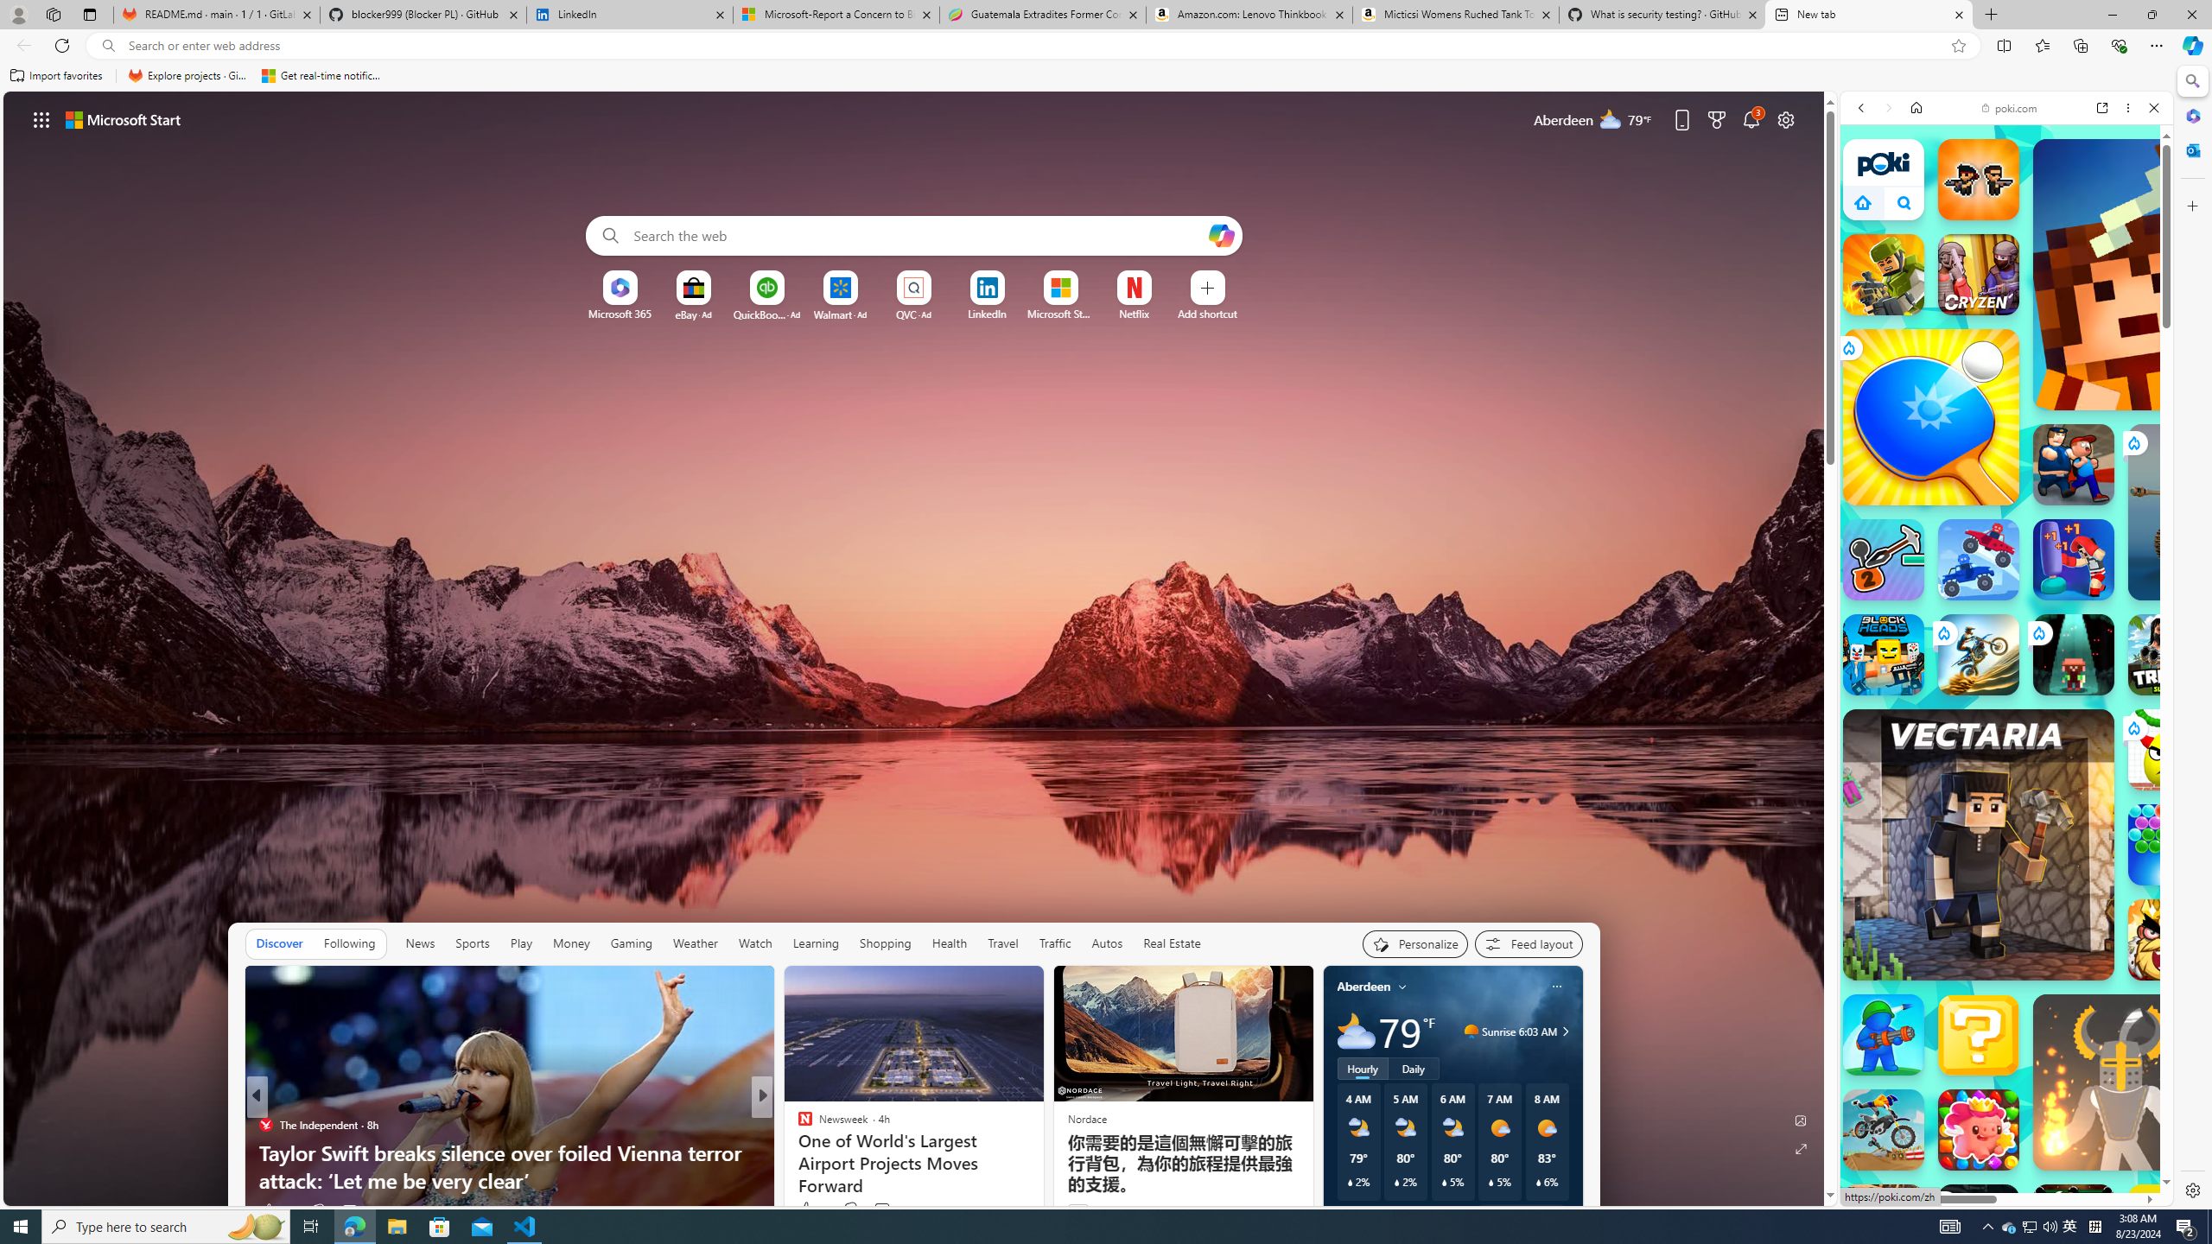  I want to click on 19 Like, so click(812, 1209).